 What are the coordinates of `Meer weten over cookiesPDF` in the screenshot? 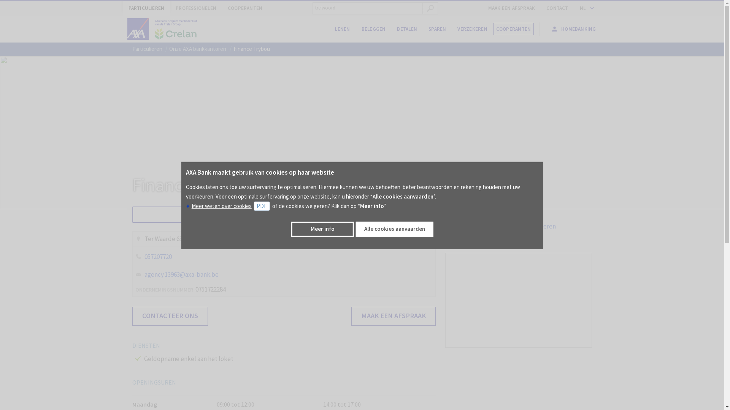 It's located at (229, 206).